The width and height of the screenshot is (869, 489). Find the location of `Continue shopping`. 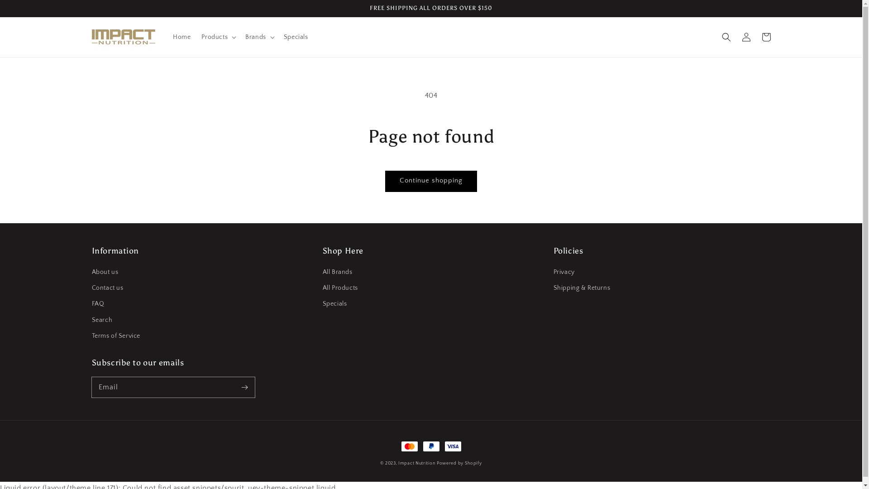

Continue shopping is located at coordinates (431, 181).